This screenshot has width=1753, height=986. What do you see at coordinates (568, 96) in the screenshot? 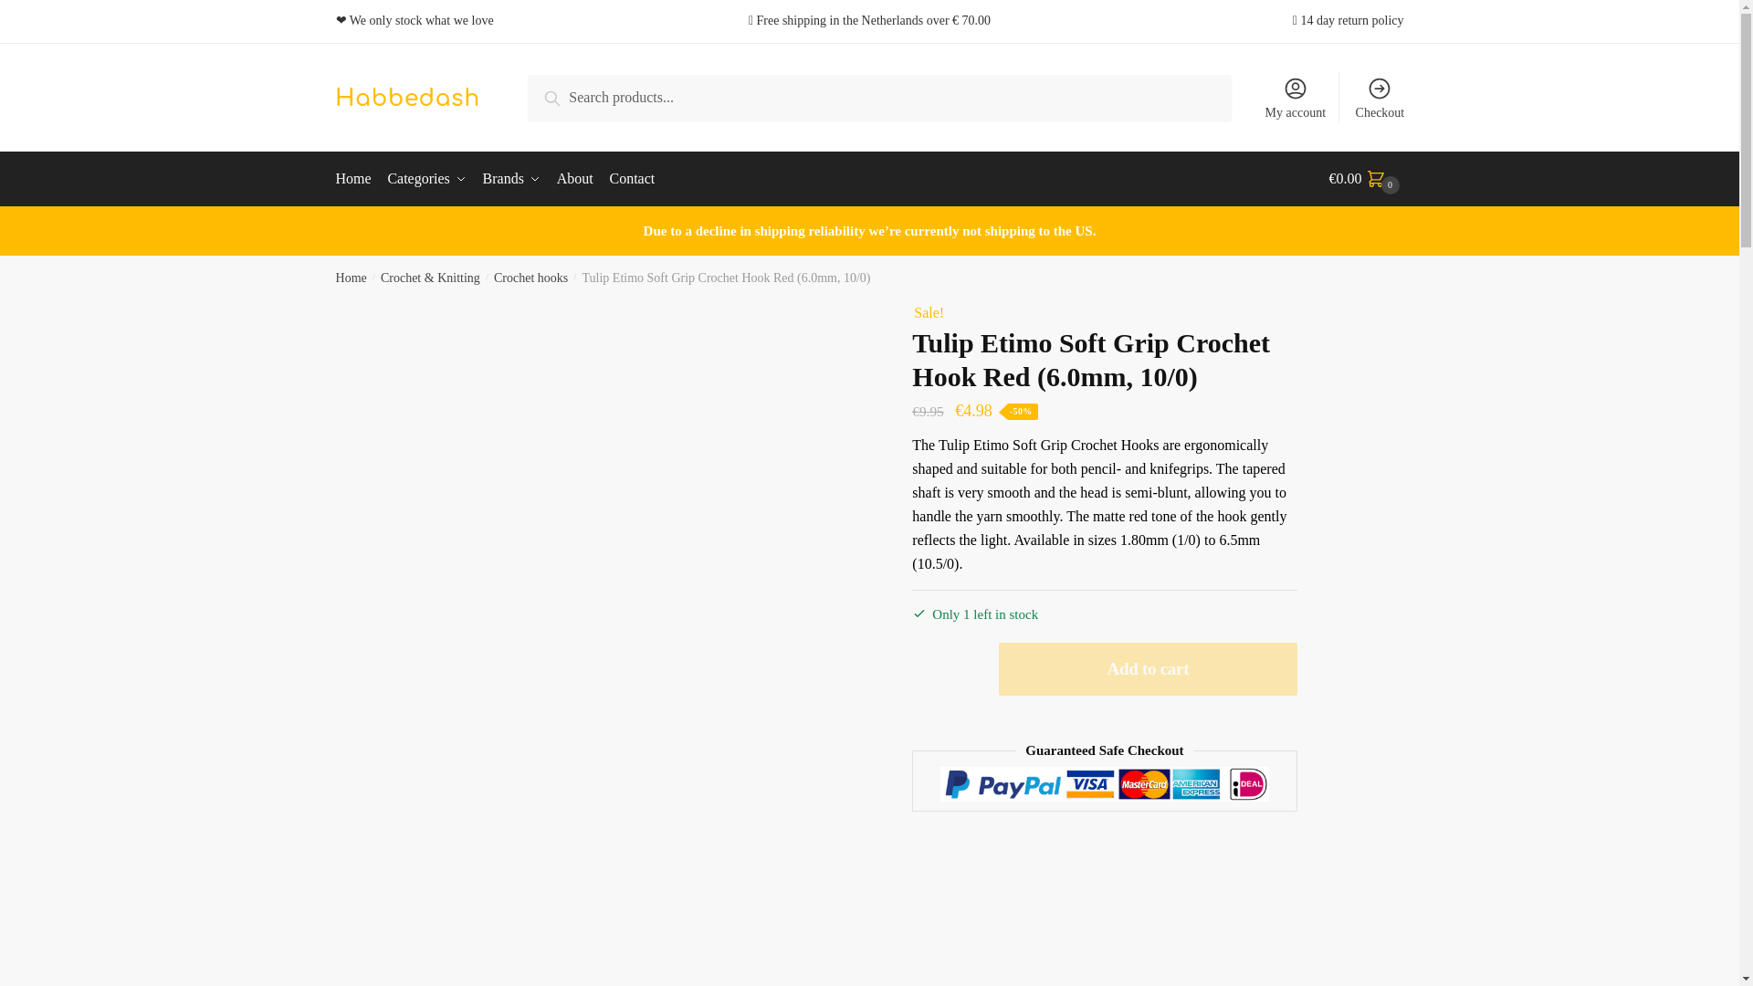
I see `Search` at bounding box center [568, 96].